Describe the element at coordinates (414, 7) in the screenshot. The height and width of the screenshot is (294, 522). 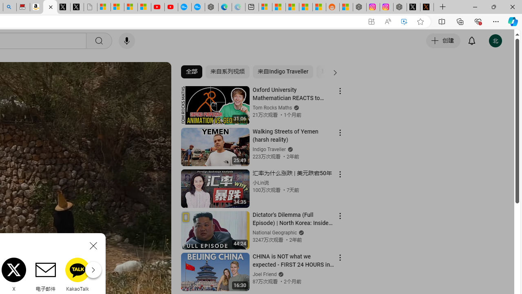
I see `Nordace (@NordaceOfficial) / X` at that location.